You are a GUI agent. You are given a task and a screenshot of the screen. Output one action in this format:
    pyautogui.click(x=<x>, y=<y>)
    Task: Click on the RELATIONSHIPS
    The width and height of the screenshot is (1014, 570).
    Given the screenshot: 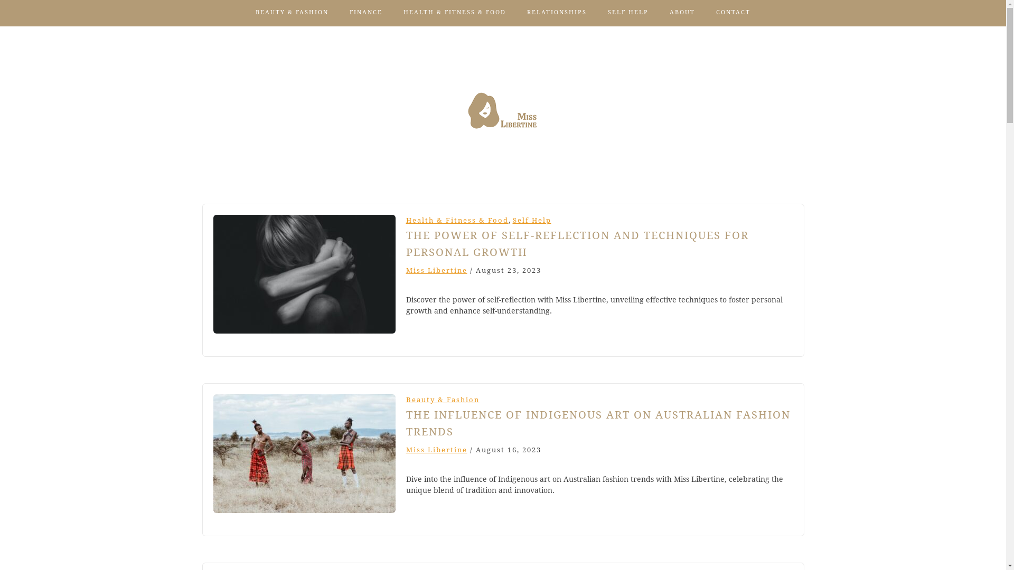 What is the action you would take?
    pyautogui.click(x=557, y=13)
    